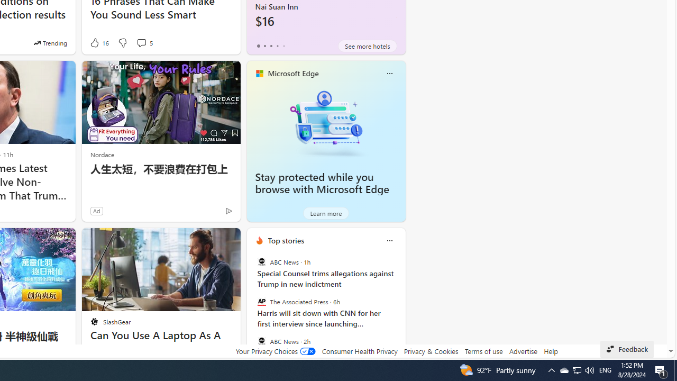 The width and height of the screenshot is (677, 381). Describe the element at coordinates (286, 240) in the screenshot. I see `Top stories` at that location.